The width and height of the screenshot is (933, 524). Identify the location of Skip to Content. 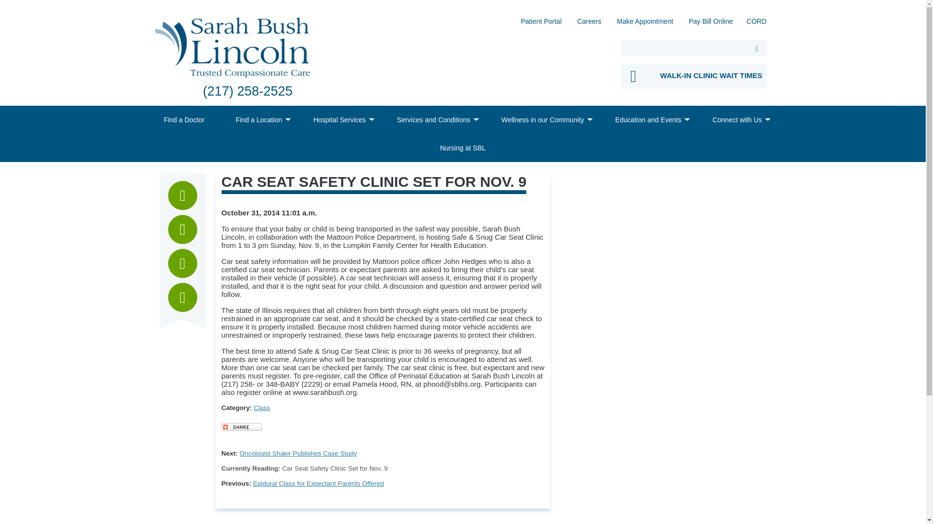
(3, 3).